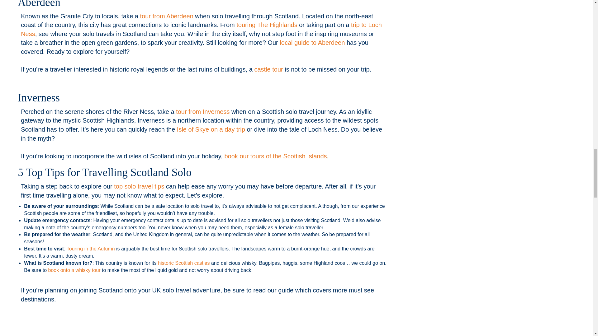  What do you see at coordinates (184, 263) in the screenshot?
I see `historic Scottish castles` at bounding box center [184, 263].